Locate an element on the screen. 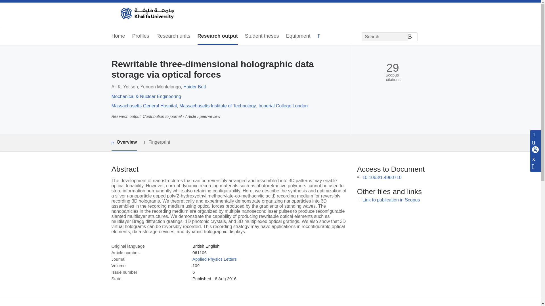 This screenshot has width=545, height=306. Massachusetts General Hospital is located at coordinates (144, 106).